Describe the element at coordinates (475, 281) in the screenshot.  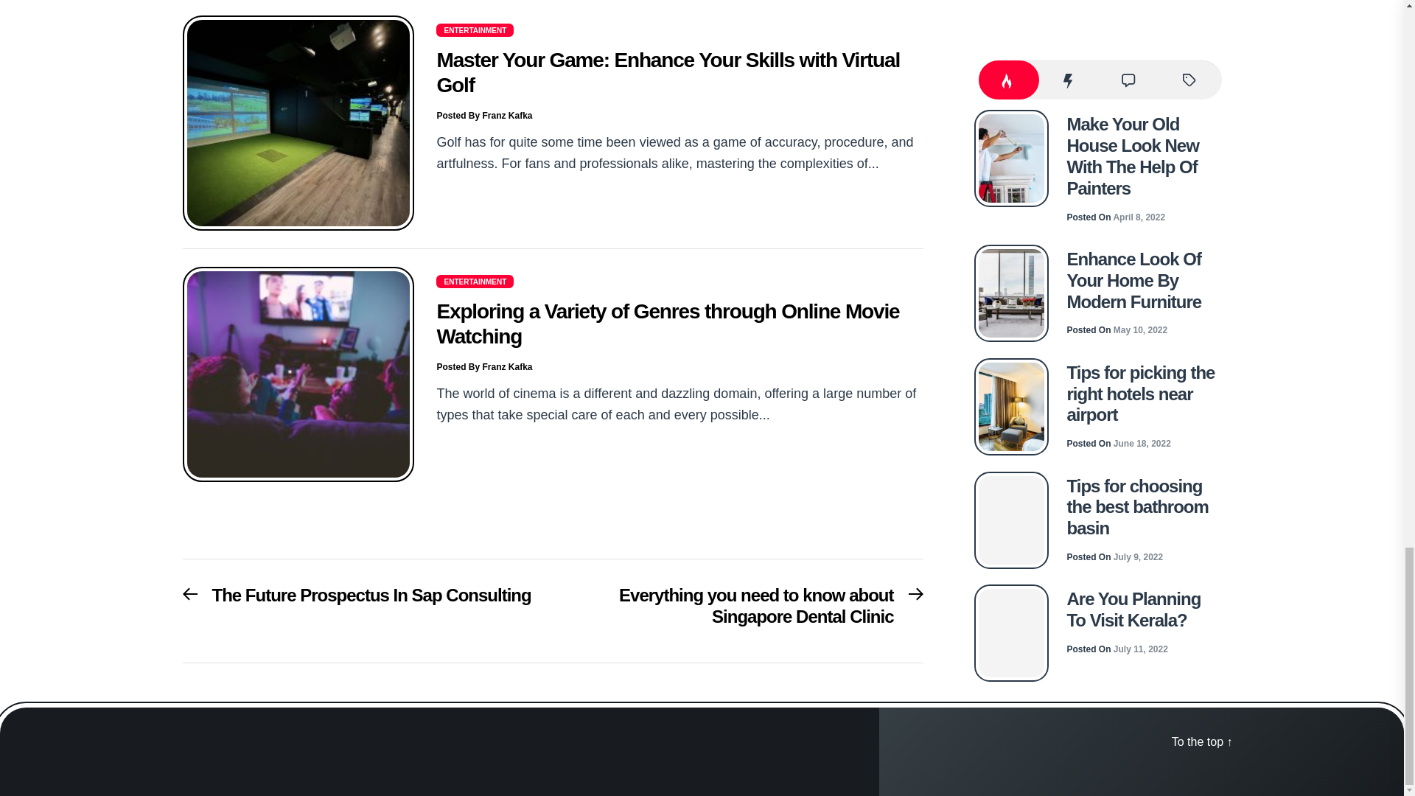
I see `ENTERTAINMENT` at that location.